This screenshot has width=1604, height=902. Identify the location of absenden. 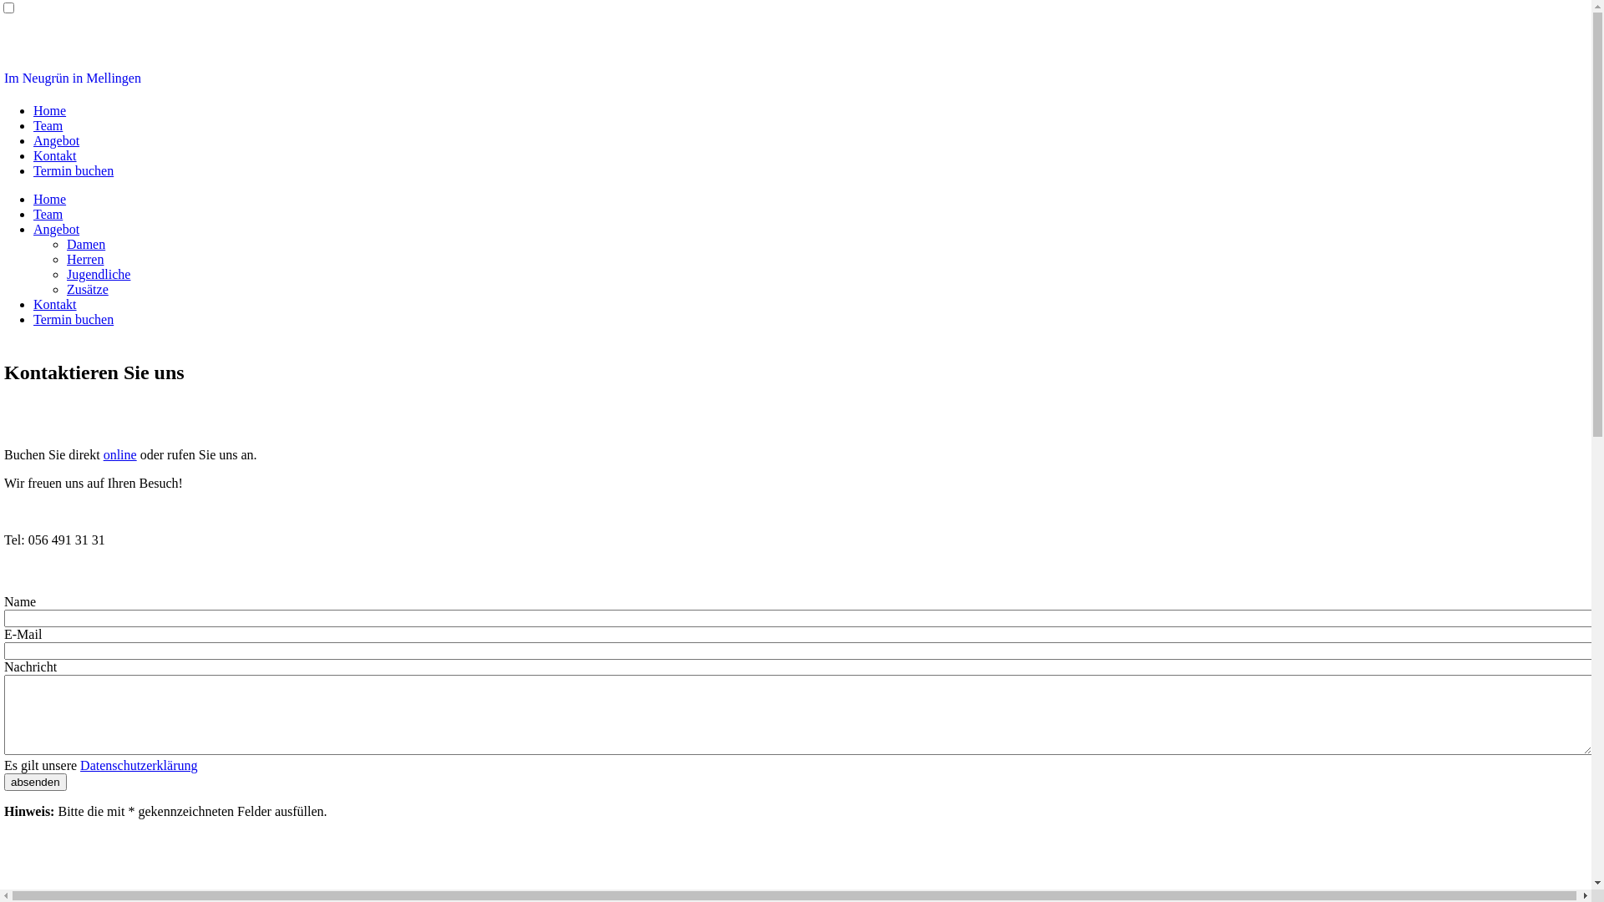
(35, 782).